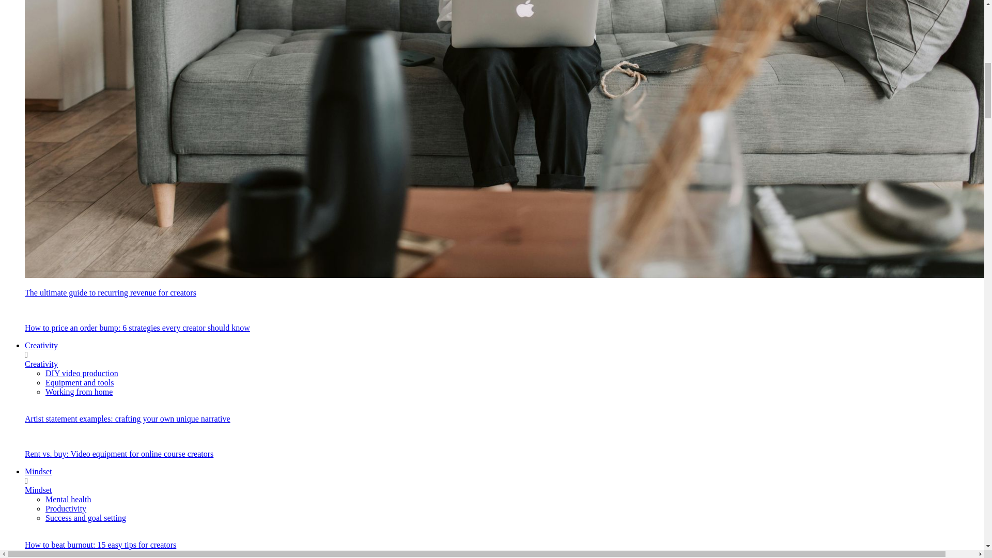 The width and height of the screenshot is (992, 558). I want to click on Working from home, so click(79, 392).